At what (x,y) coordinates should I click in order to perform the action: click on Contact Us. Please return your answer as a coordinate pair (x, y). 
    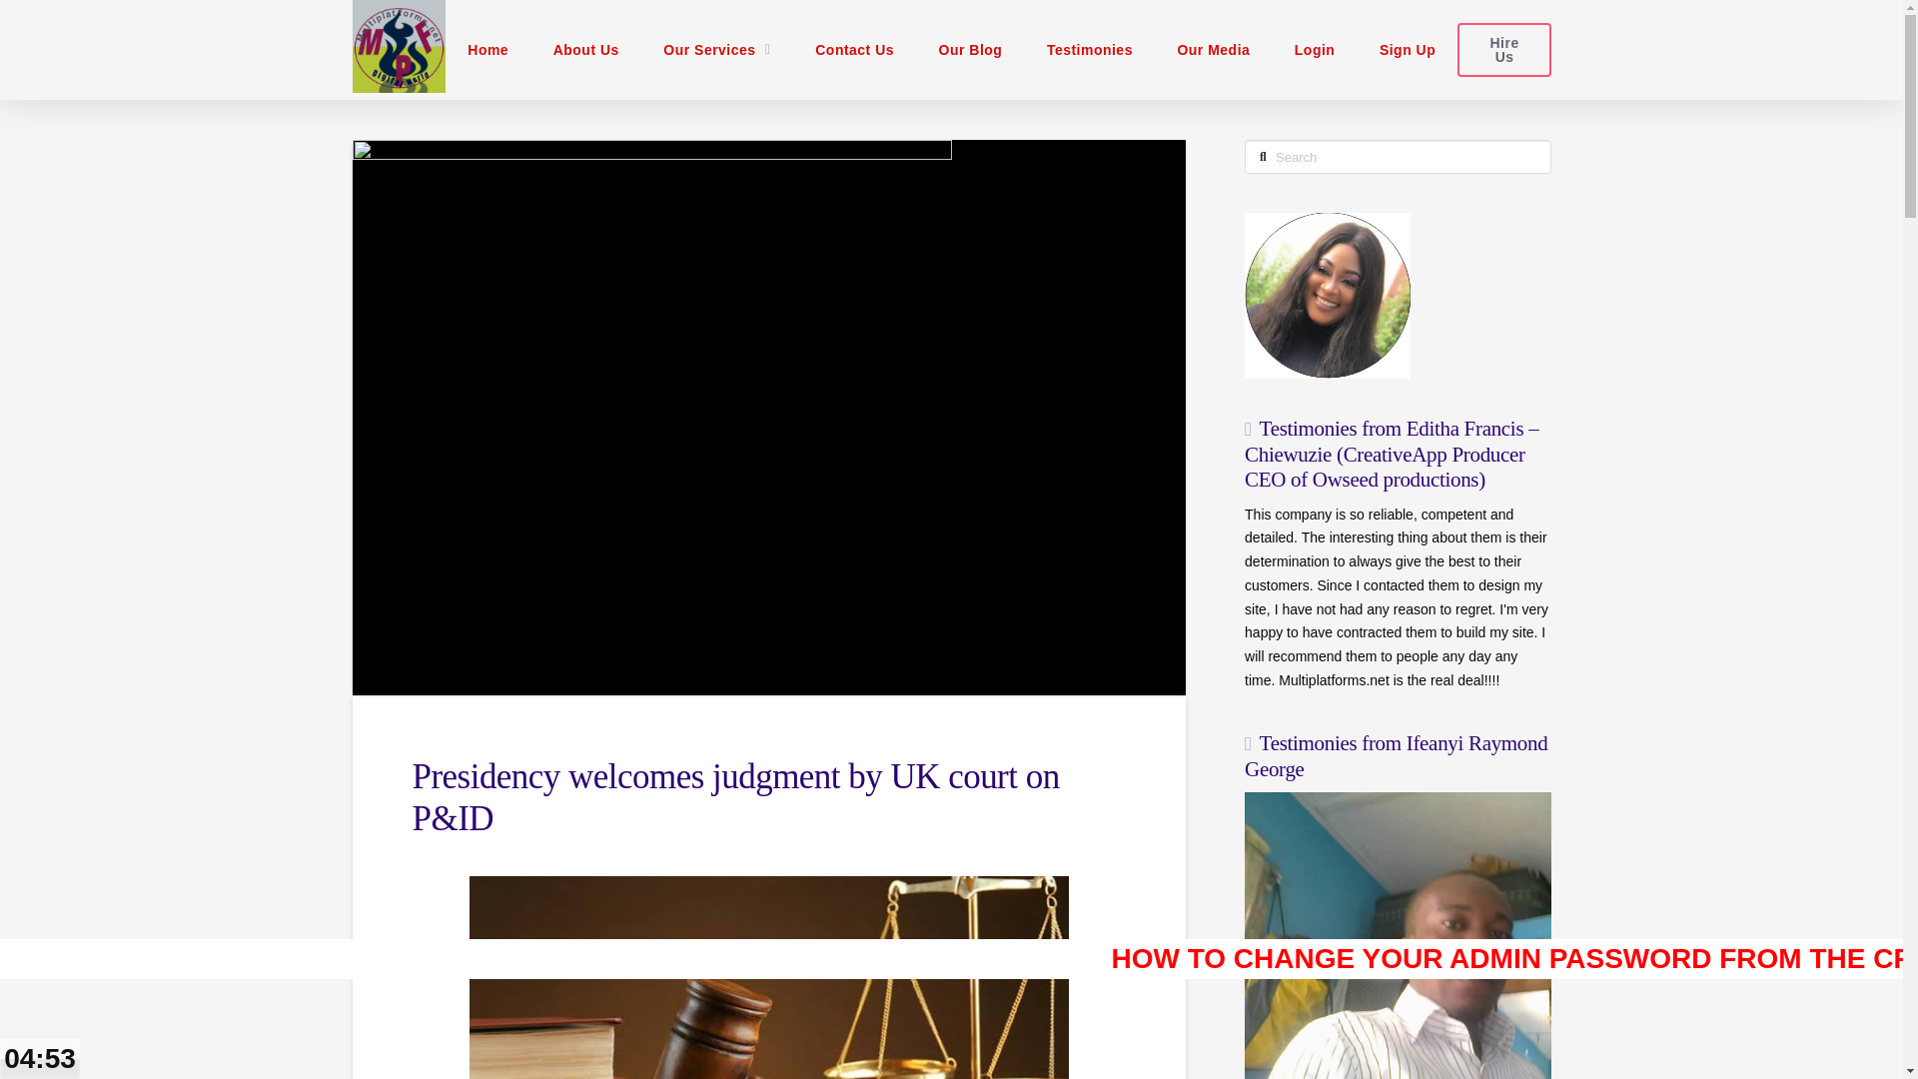
    Looking at the image, I should click on (855, 50).